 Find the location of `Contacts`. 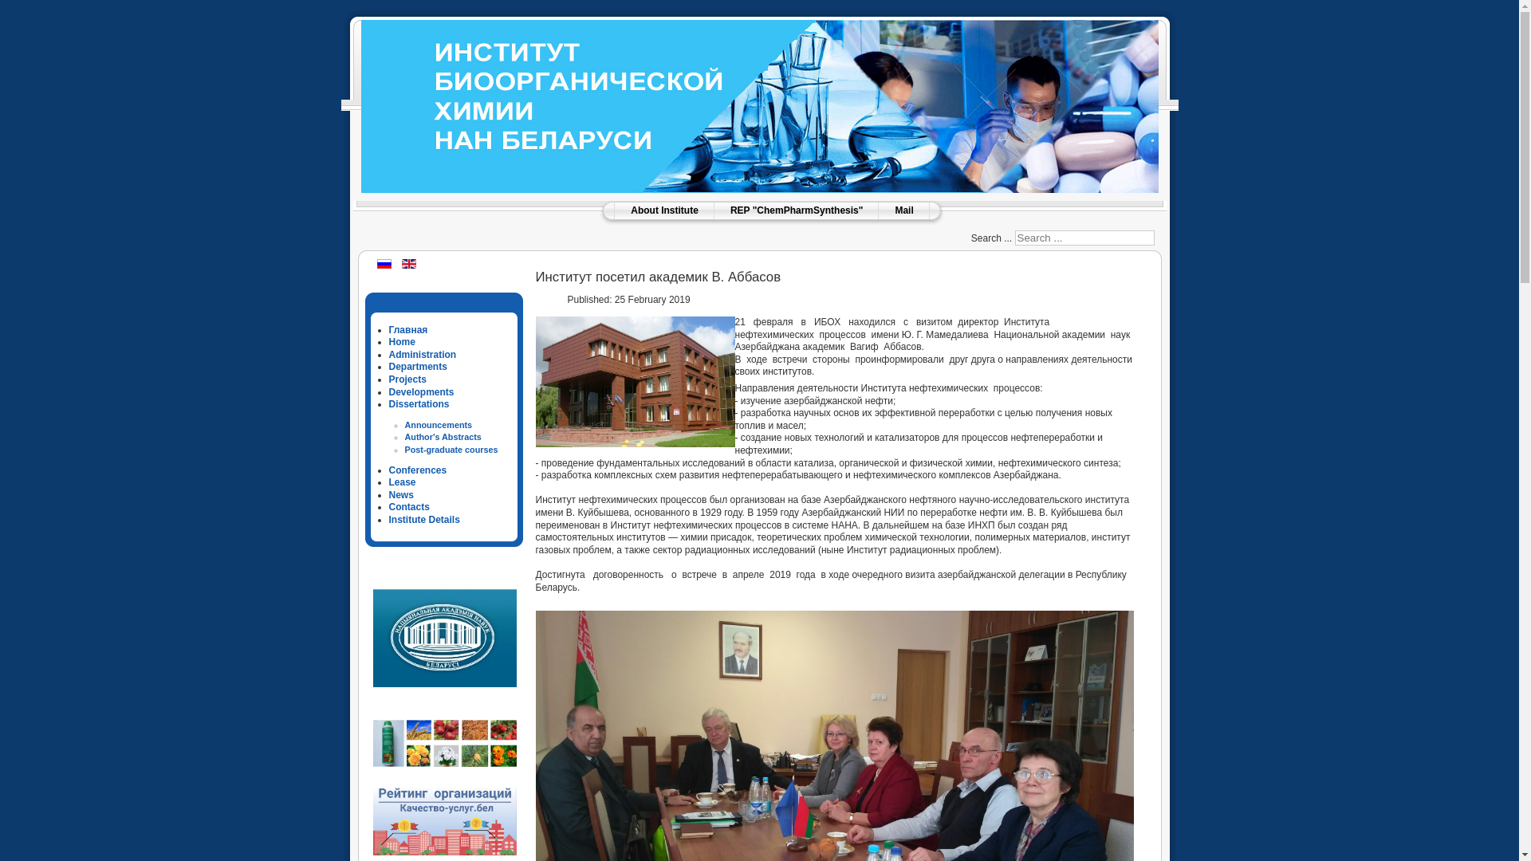

Contacts is located at coordinates (410, 507).